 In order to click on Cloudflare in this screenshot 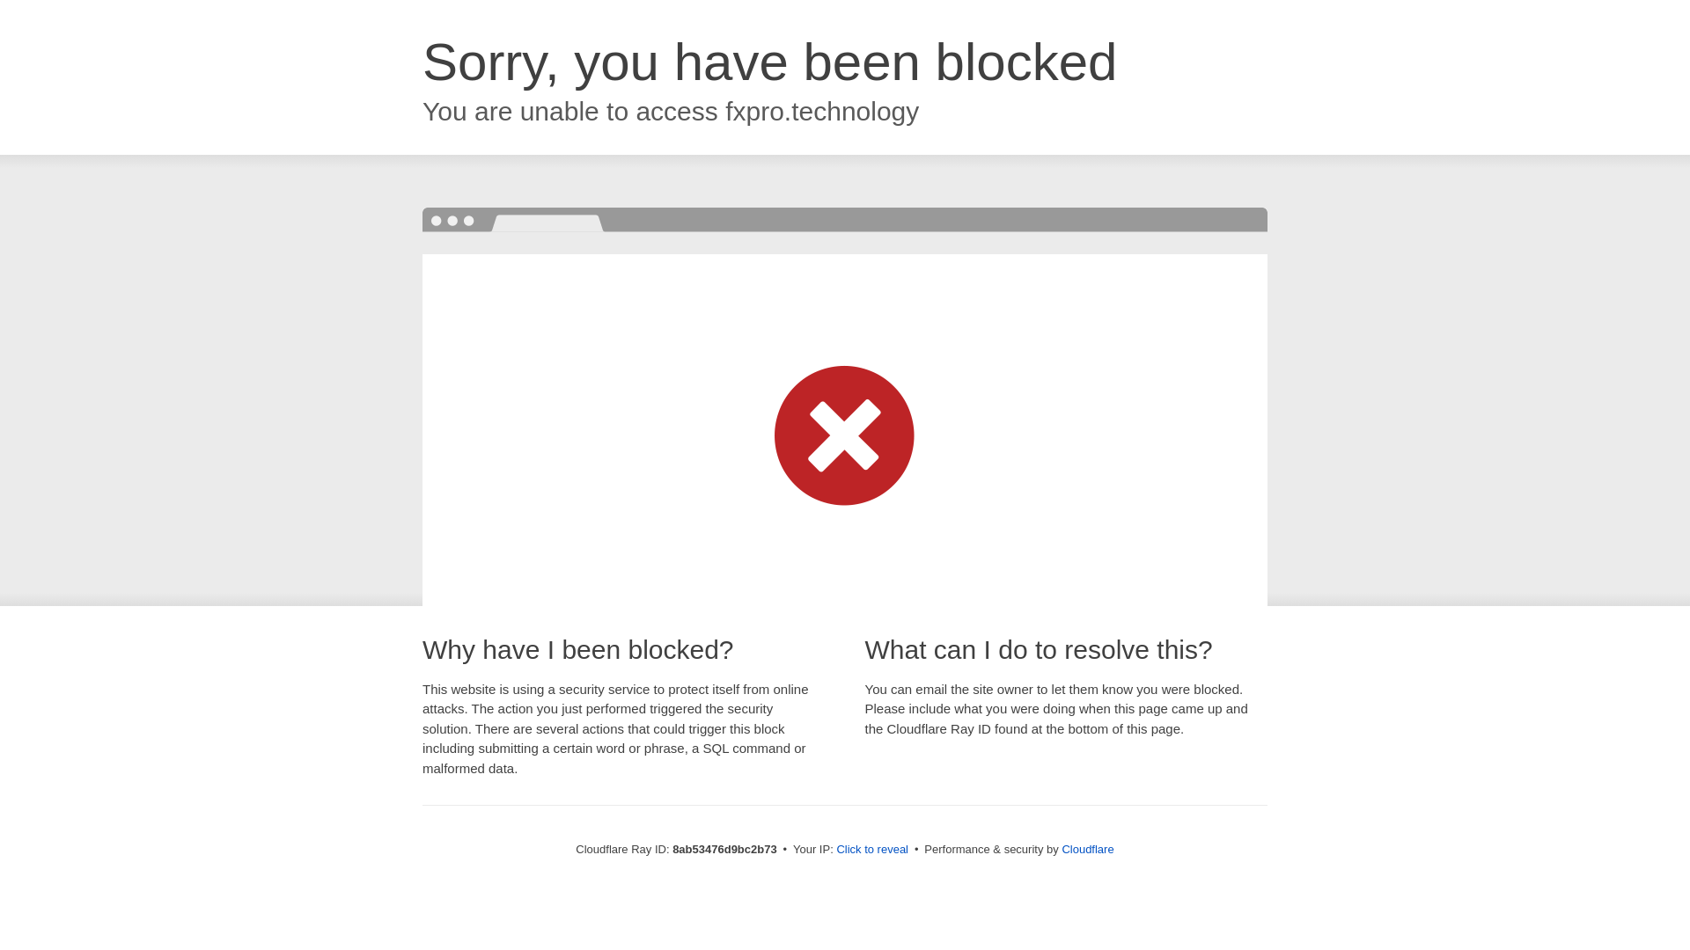, I will do `click(1087, 849)`.